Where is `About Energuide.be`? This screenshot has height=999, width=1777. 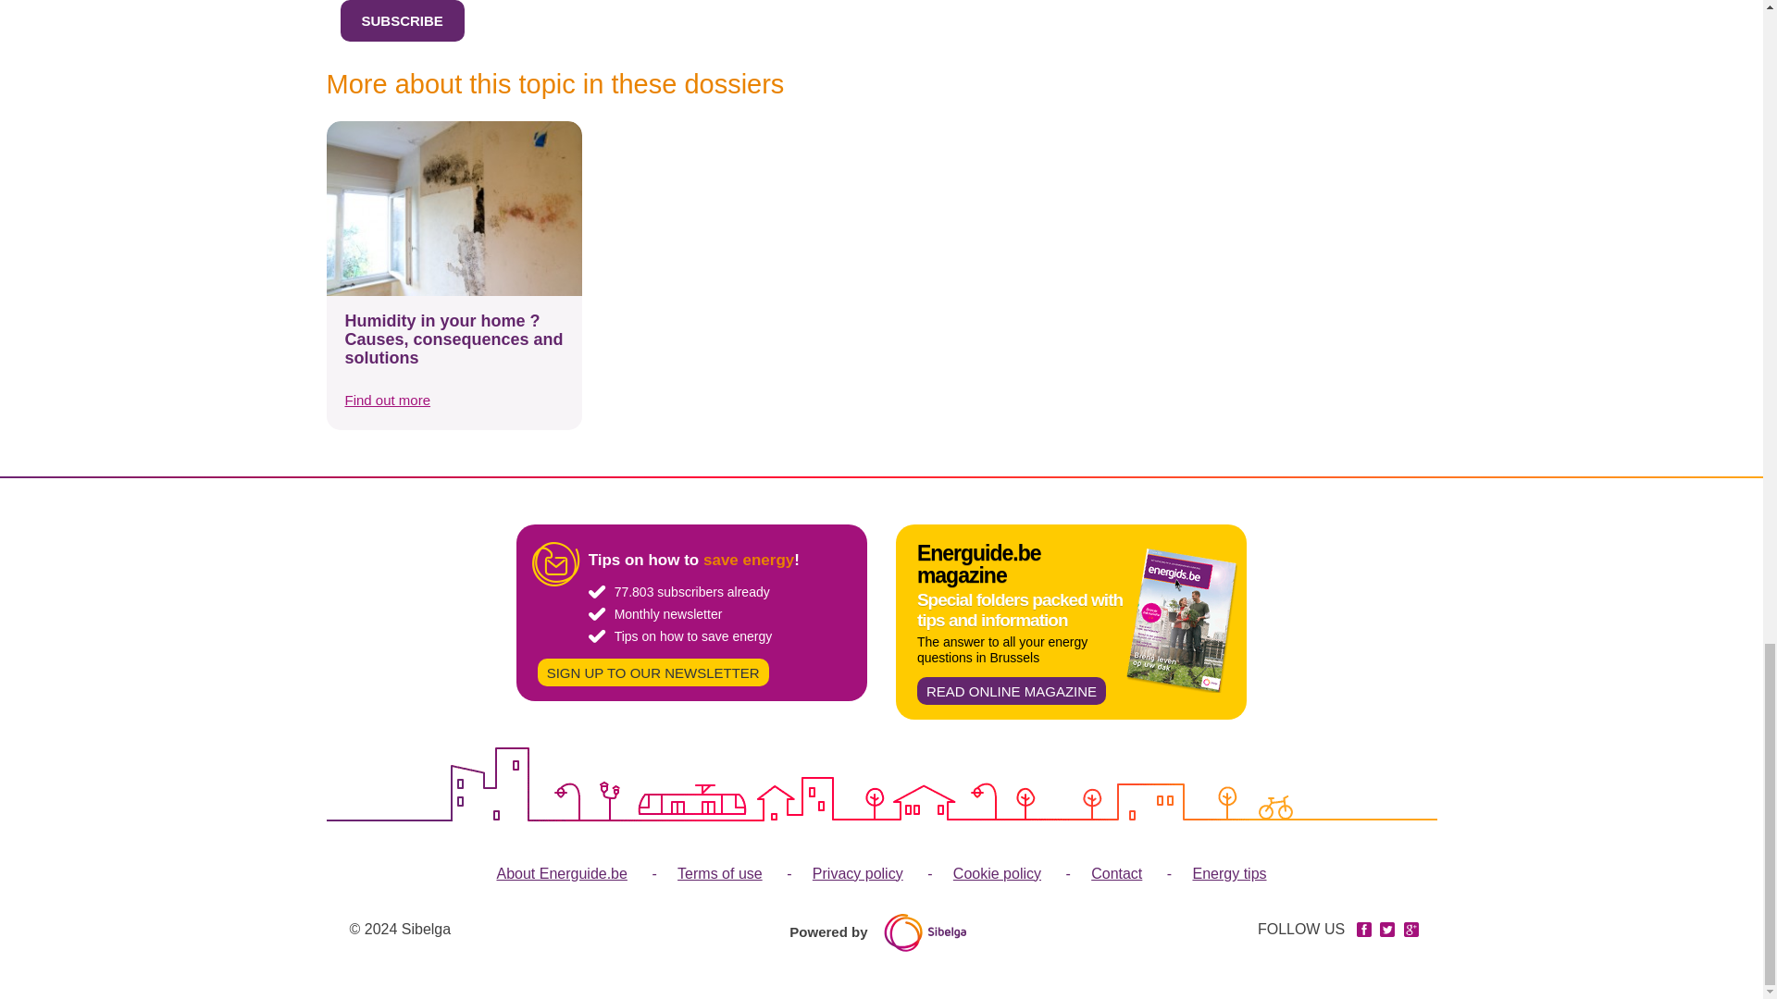
About Energuide.be is located at coordinates (561, 873).